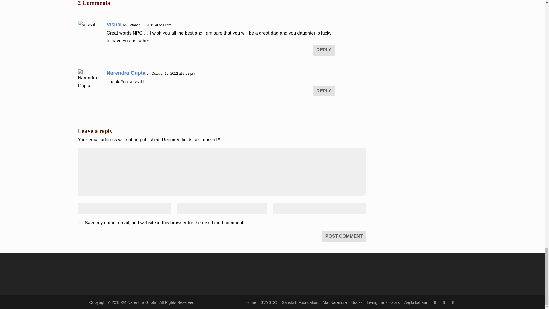 This screenshot has height=309, width=549. Describe the element at coordinates (114, 25) in the screenshot. I see `Vishal` at that location.